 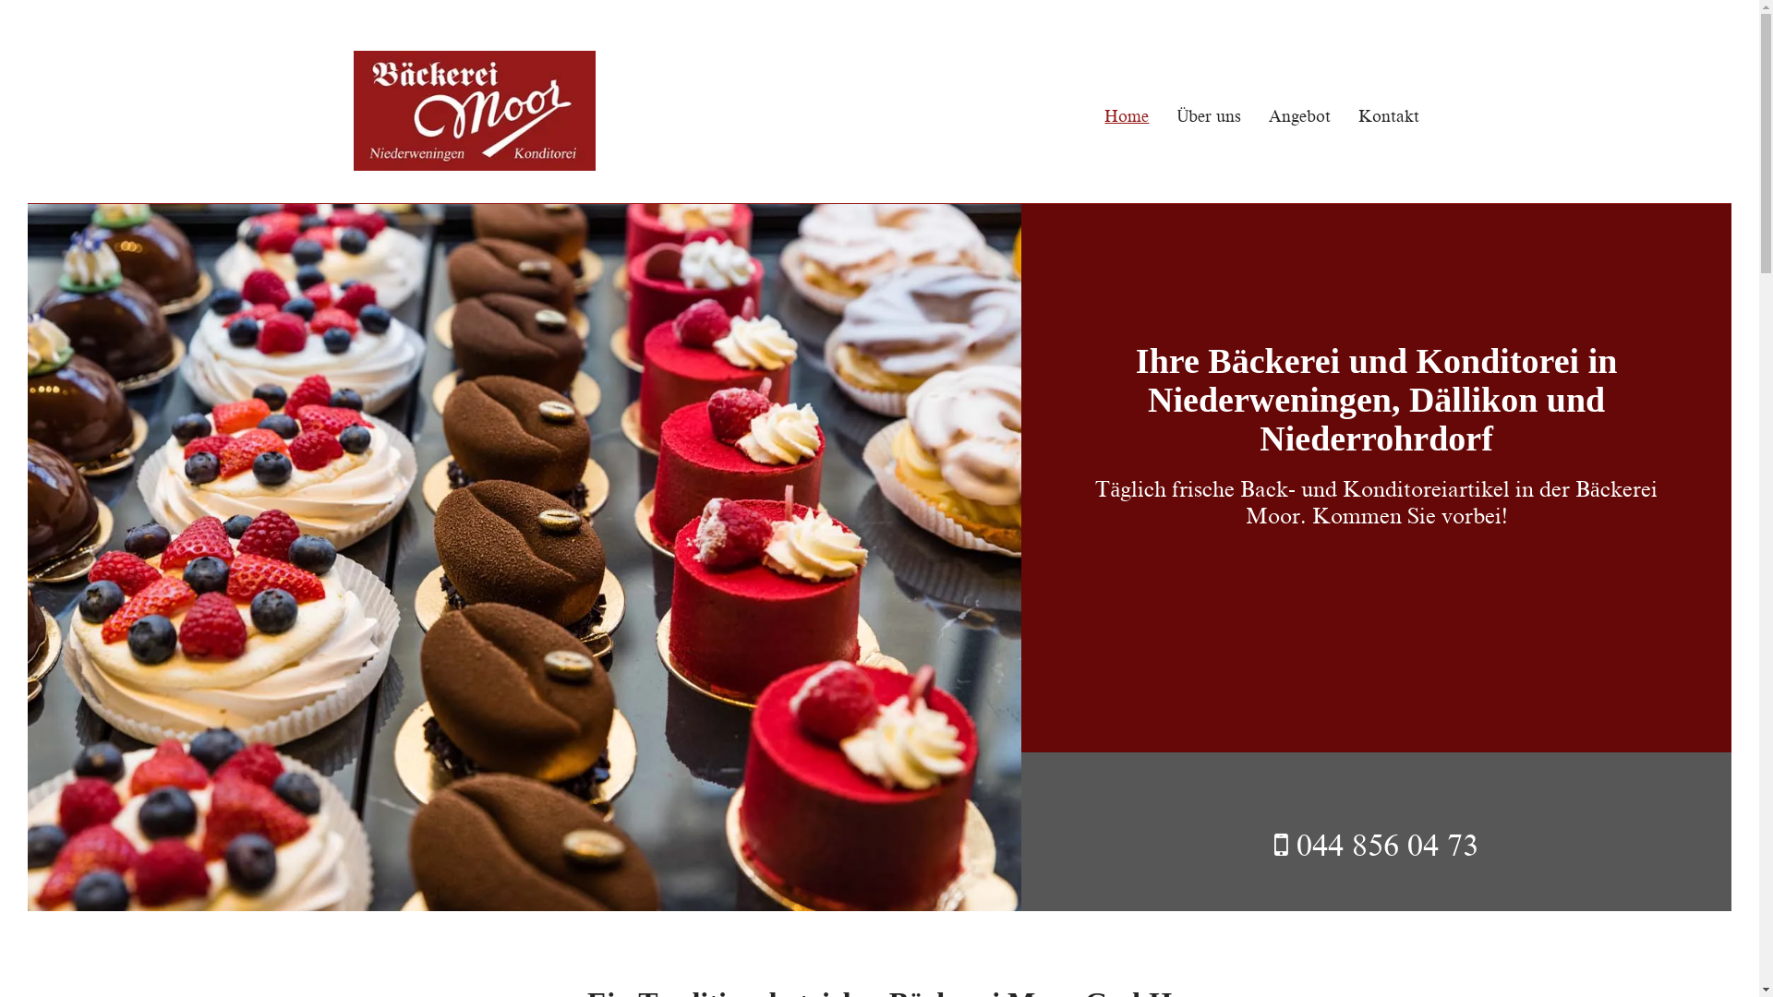 What do you see at coordinates (1113, 116) in the screenshot?
I see `Home` at bounding box center [1113, 116].